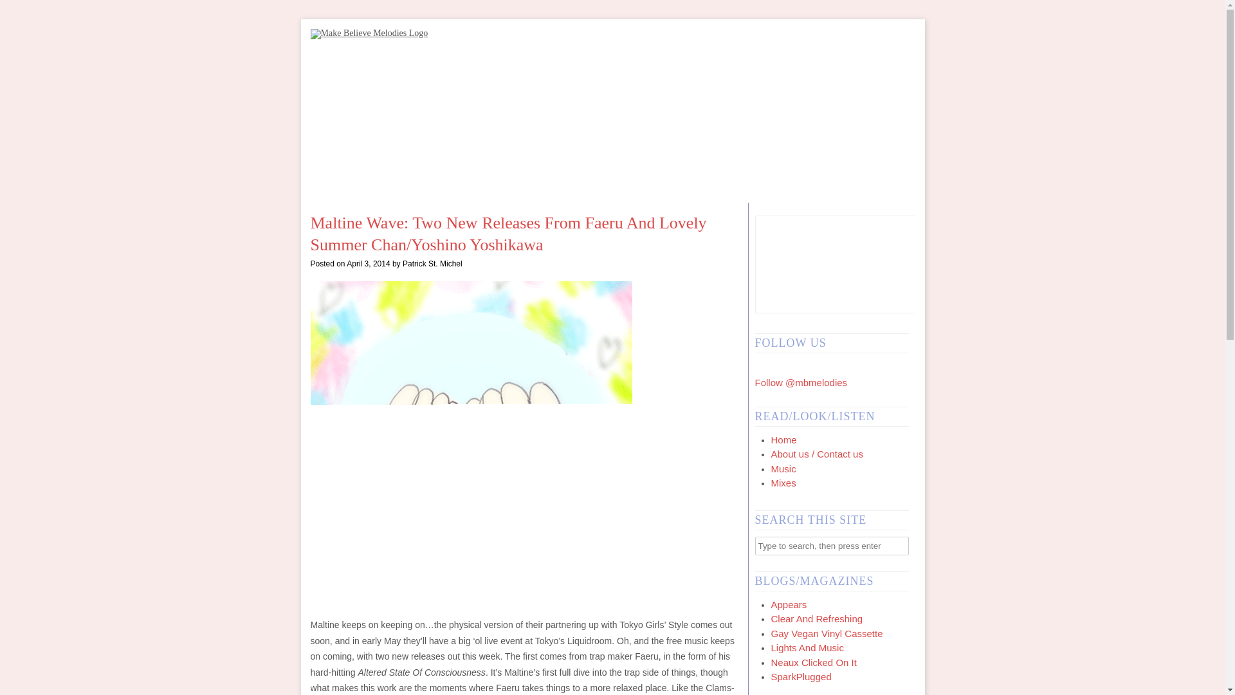 This screenshot has width=1235, height=695. Describe the element at coordinates (432, 263) in the screenshot. I see `View all posts by Patrick St. Michel` at that location.